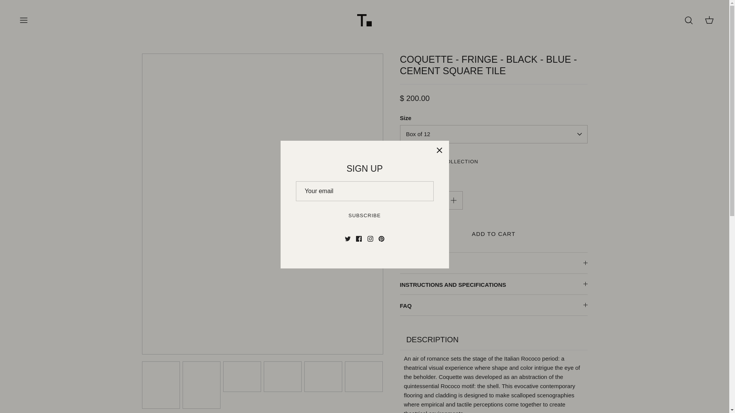 This screenshot has width=735, height=413. What do you see at coordinates (73, 65) in the screenshot?
I see `Commercial Wallpaper` at bounding box center [73, 65].